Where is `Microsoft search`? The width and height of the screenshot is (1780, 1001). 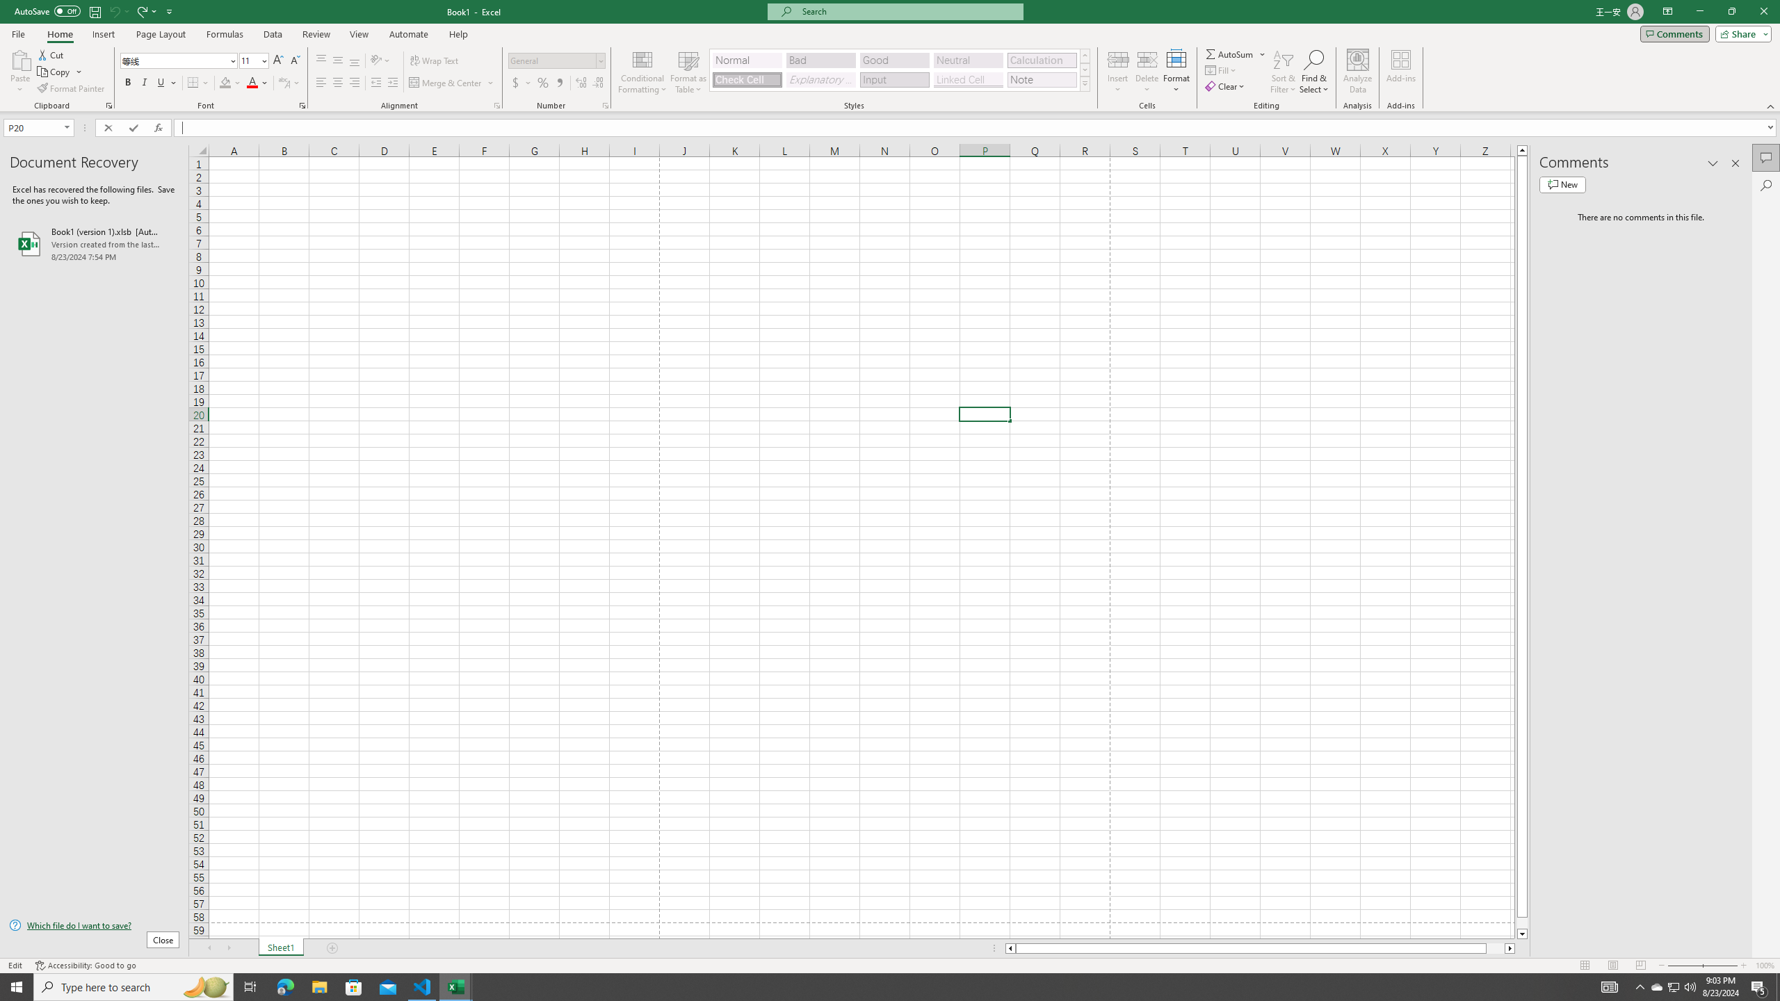 Microsoft search is located at coordinates (908, 11).